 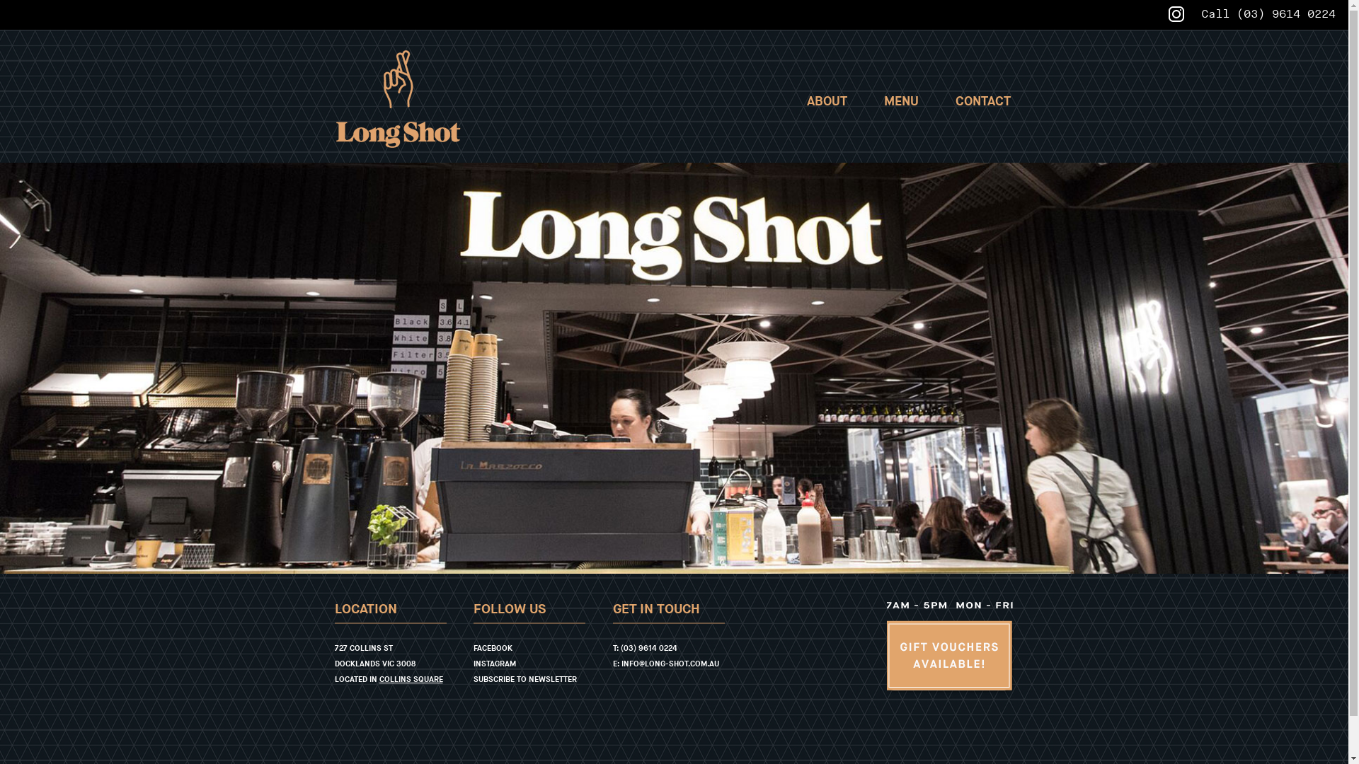 I want to click on CONTACT, so click(x=982, y=102).